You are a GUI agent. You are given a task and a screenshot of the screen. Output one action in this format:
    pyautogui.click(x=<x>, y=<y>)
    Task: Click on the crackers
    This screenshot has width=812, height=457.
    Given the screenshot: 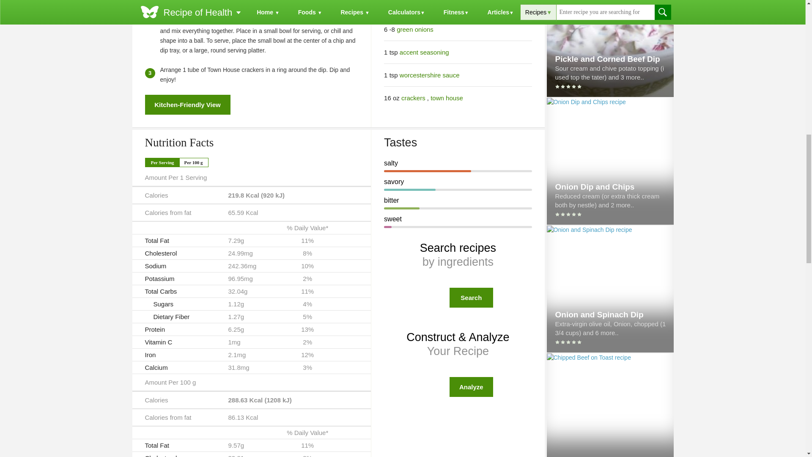 What is the action you would take?
    pyautogui.click(x=413, y=97)
    